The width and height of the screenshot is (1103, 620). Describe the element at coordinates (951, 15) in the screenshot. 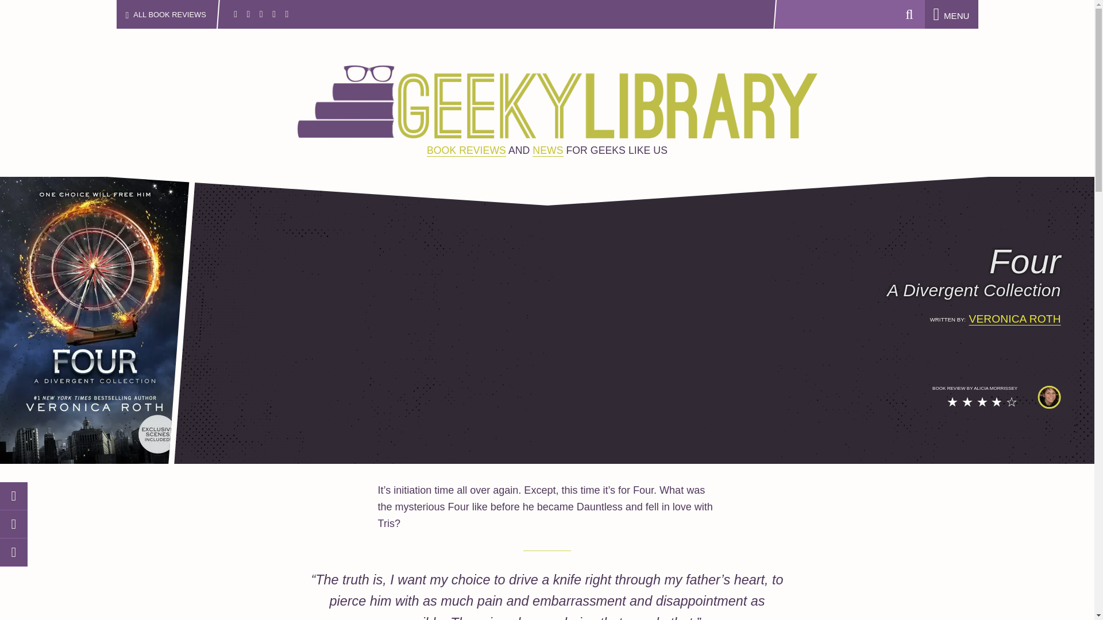

I see `MENU` at that location.